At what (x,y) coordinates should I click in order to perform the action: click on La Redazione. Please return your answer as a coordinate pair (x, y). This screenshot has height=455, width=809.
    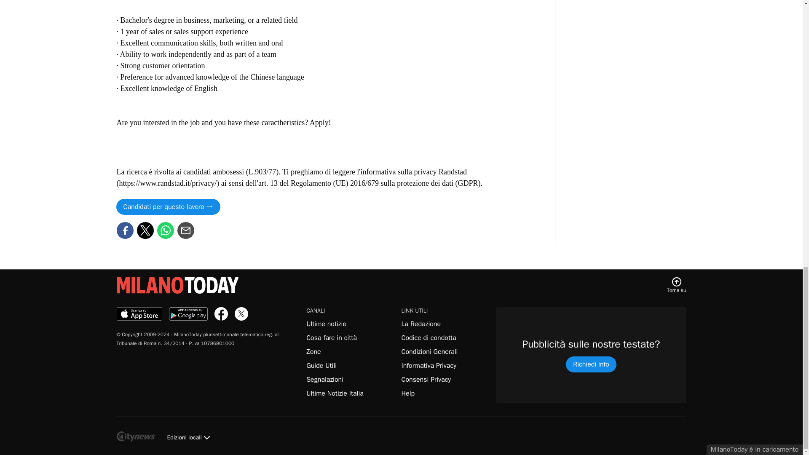
    Looking at the image, I should click on (421, 324).